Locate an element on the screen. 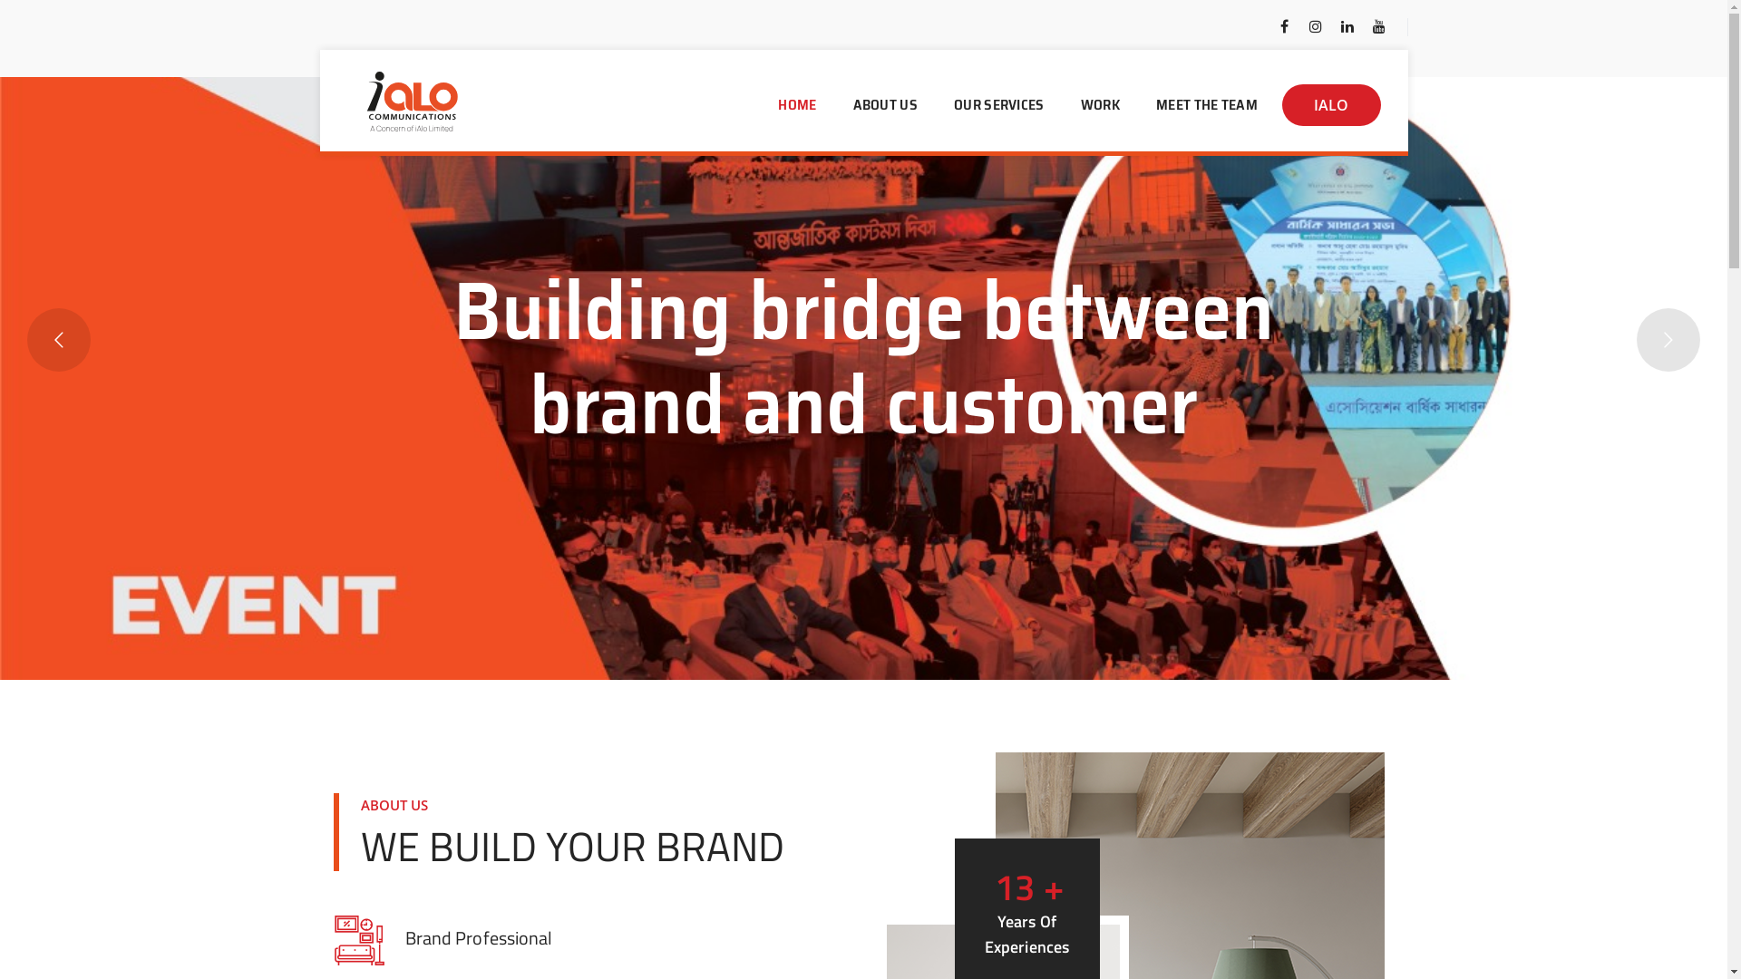 The height and width of the screenshot is (979, 1741). MEET THE TEAM is located at coordinates (1207, 105).